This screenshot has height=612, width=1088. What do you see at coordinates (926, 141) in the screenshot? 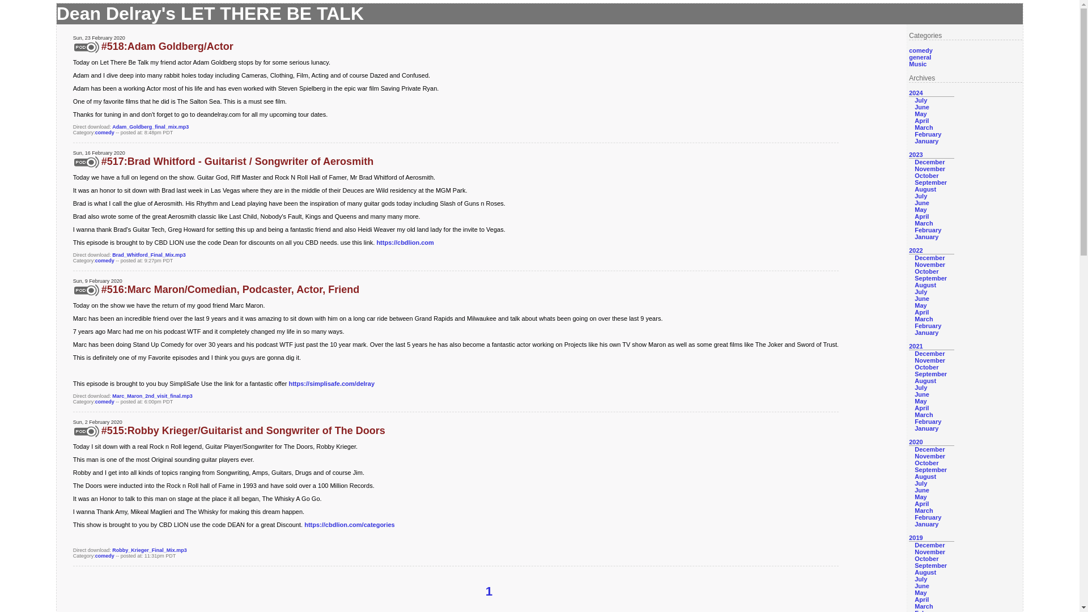
I see `January` at bounding box center [926, 141].